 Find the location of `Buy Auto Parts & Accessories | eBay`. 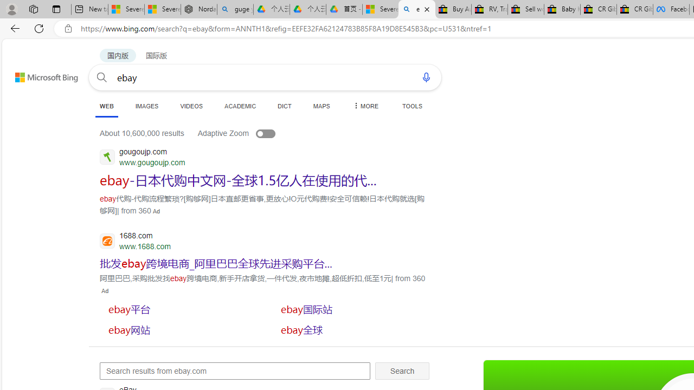

Buy Auto Parts & Accessories | eBay is located at coordinates (453, 10).